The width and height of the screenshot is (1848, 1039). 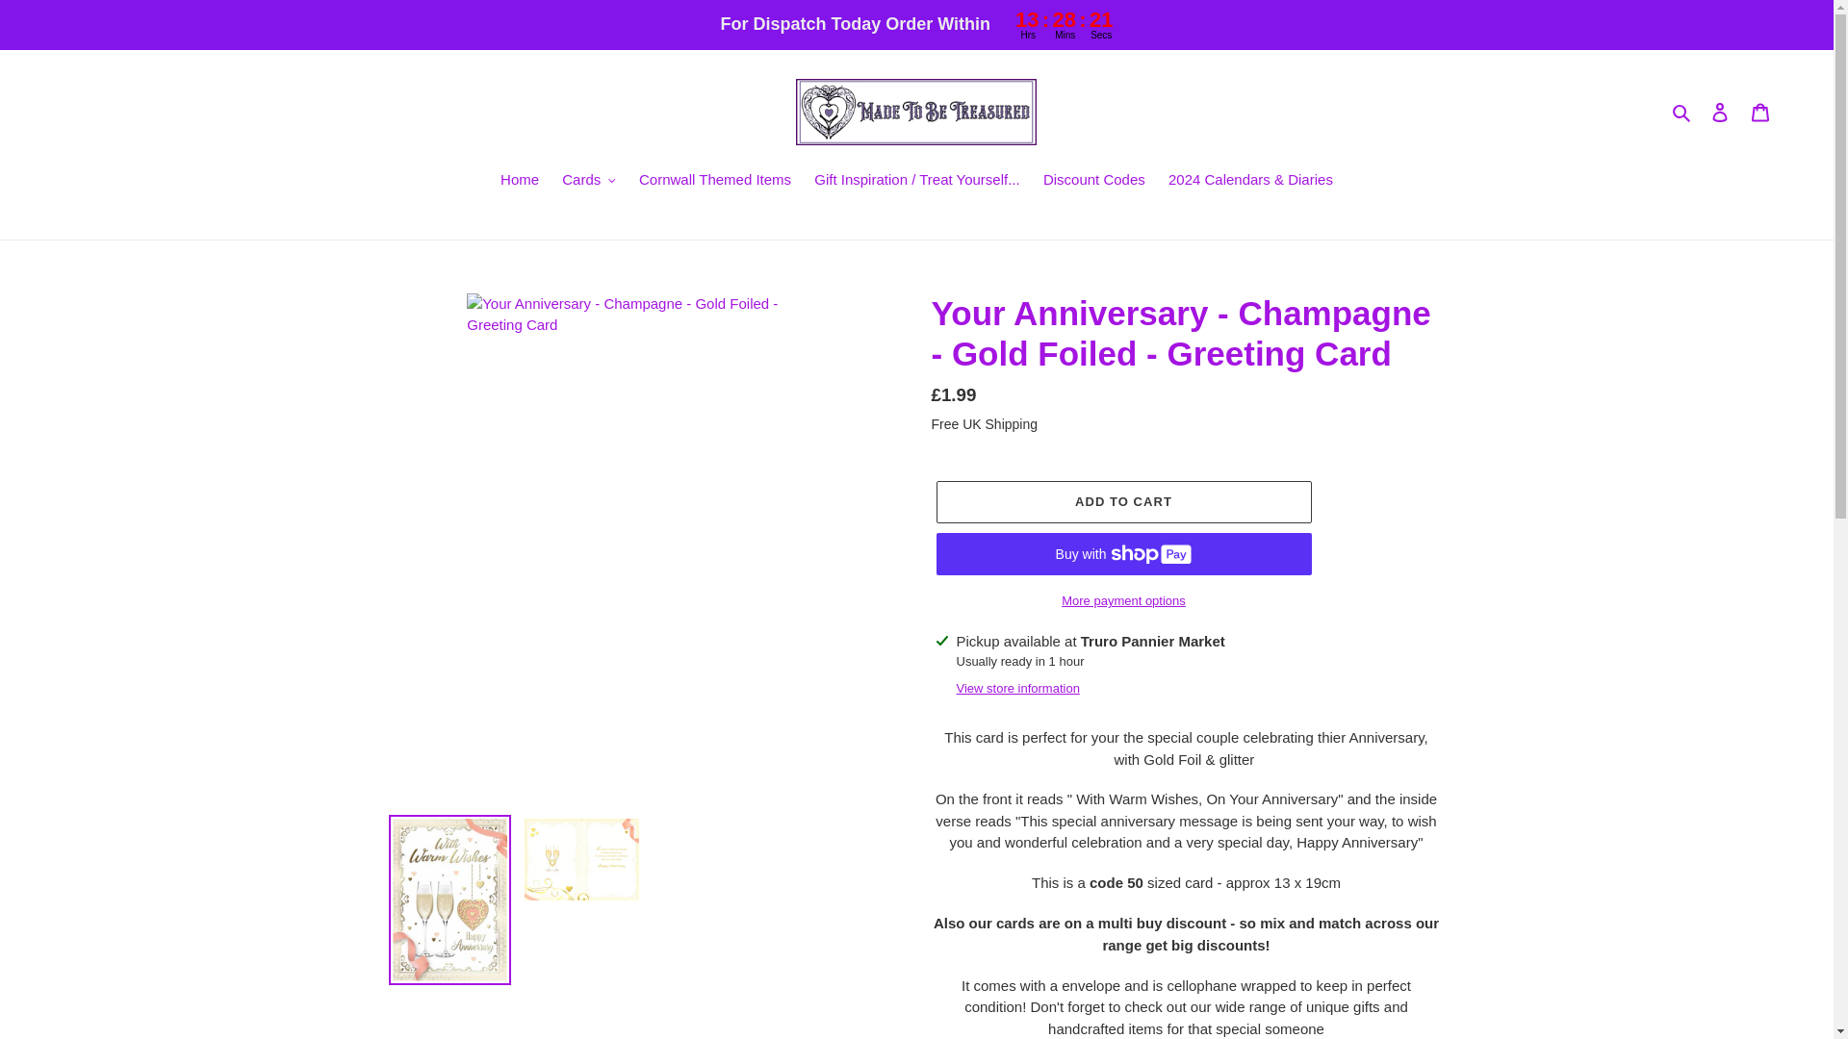 What do you see at coordinates (520, 181) in the screenshot?
I see `Home` at bounding box center [520, 181].